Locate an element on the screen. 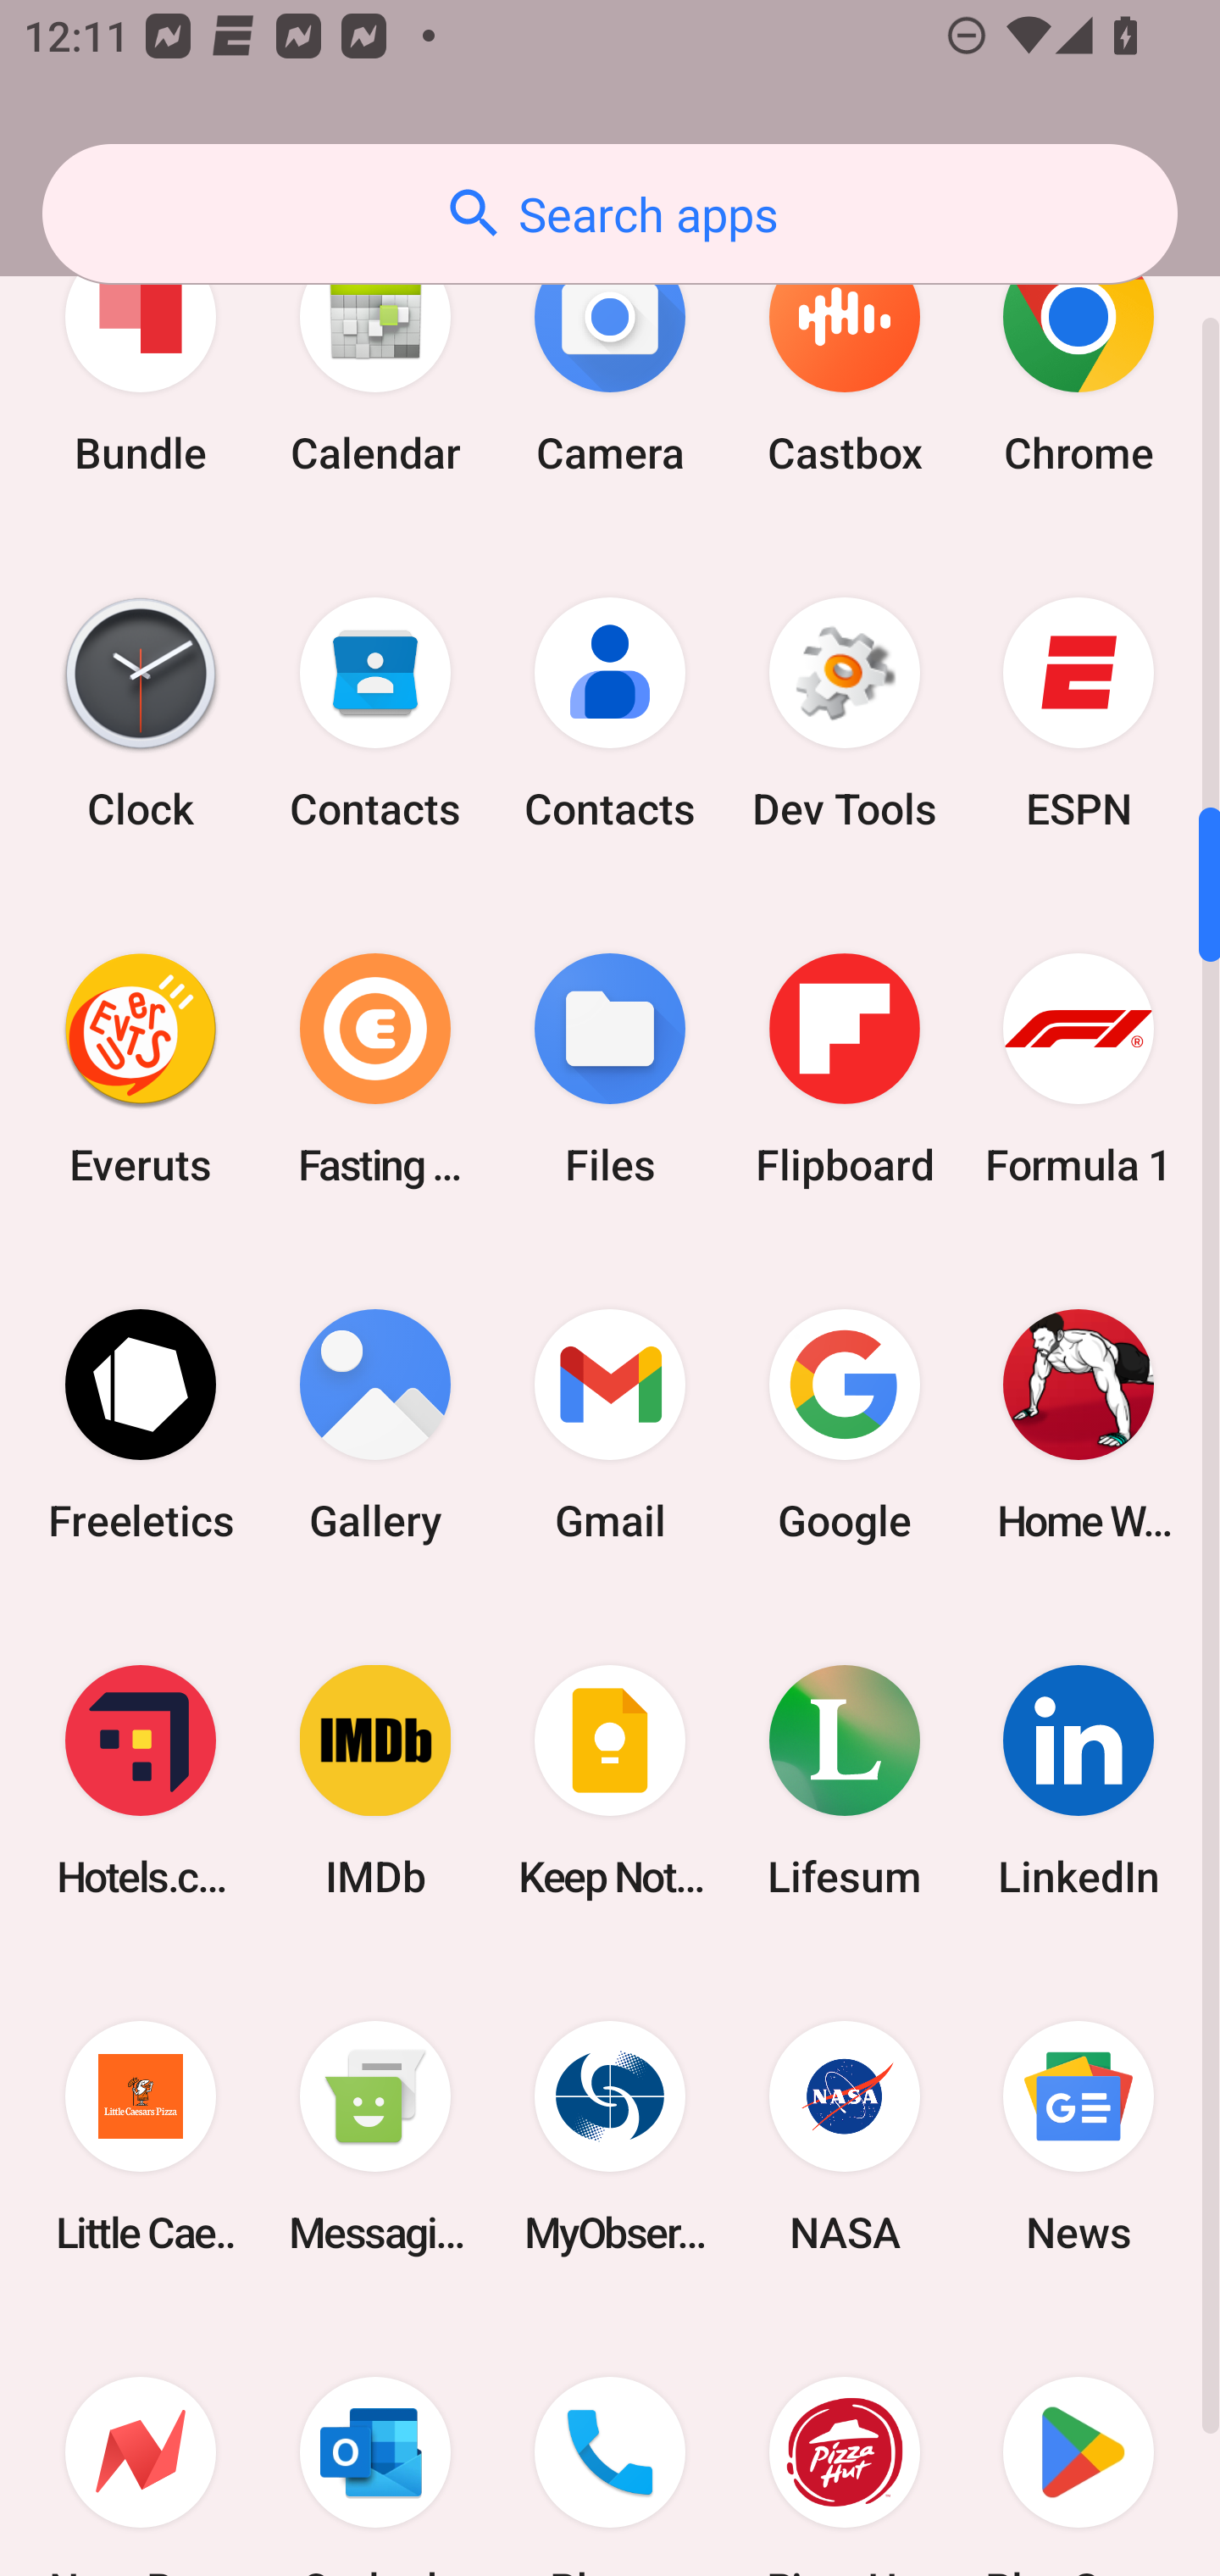 This screenshot has height=2576, width=1220. Gallery is located at coordinates (375, 1424).